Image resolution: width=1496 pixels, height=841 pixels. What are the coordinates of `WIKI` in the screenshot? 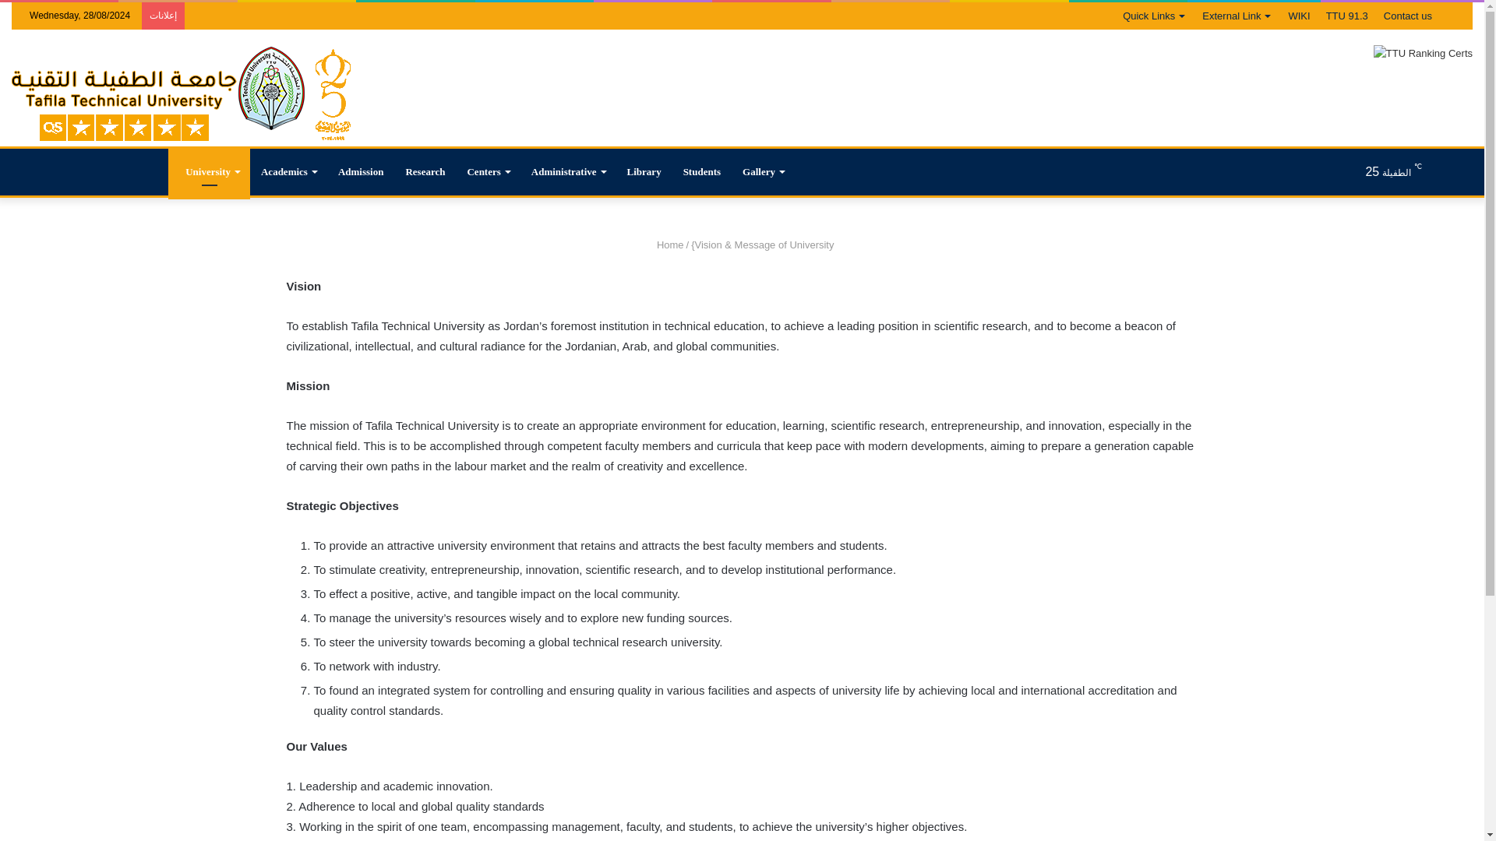 It's located at (1299, 16).